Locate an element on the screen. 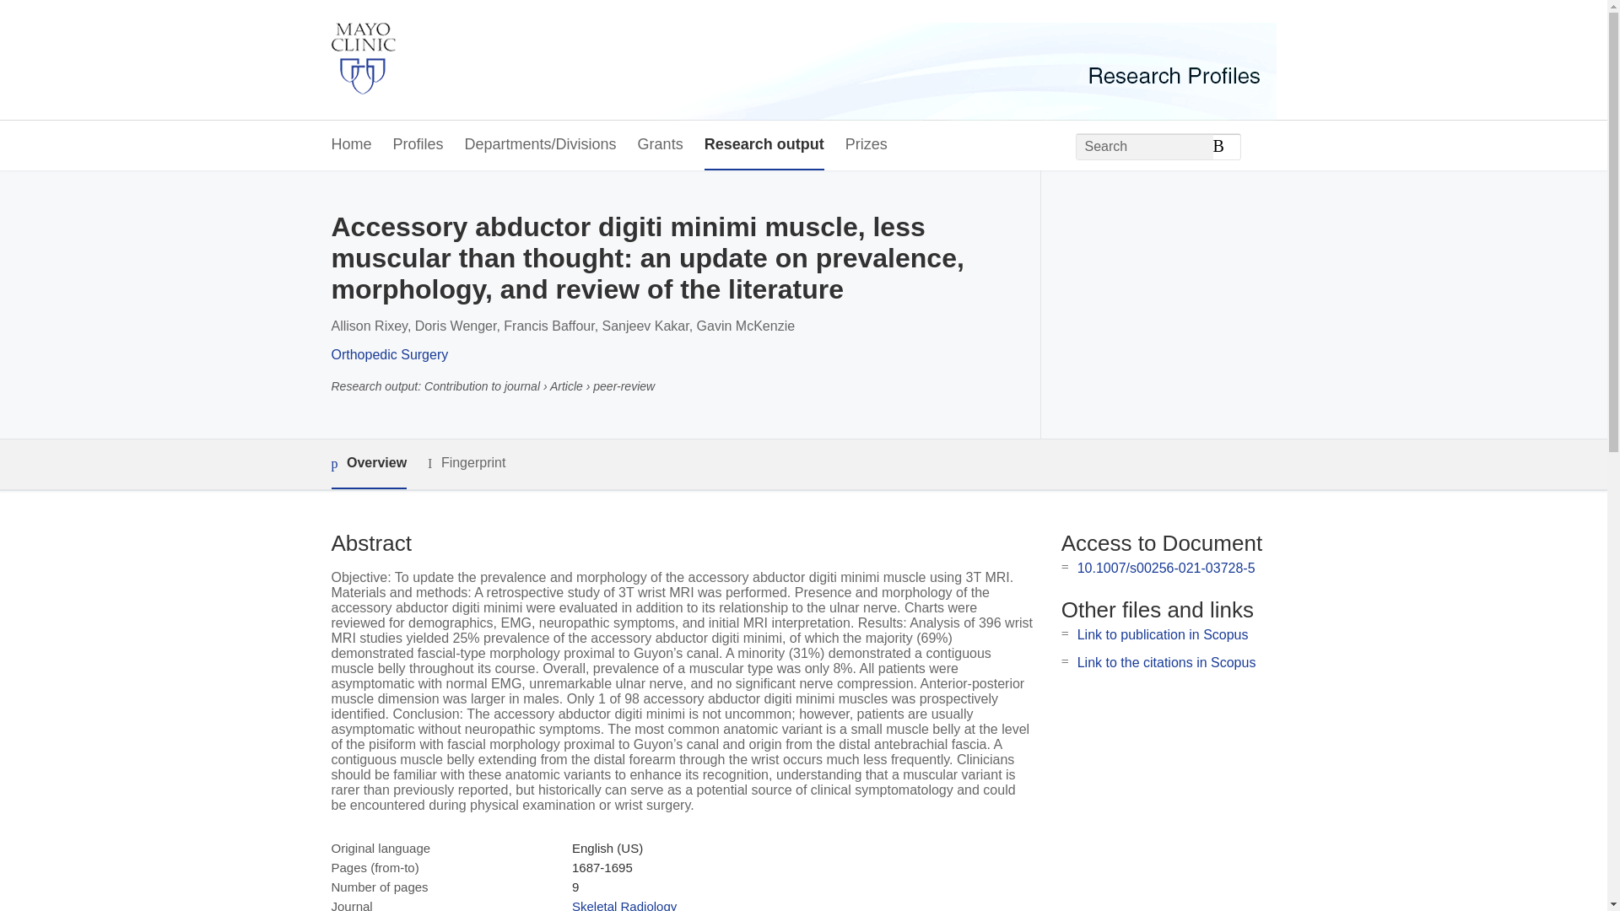  Profiles is located at coordinates (418, 145).